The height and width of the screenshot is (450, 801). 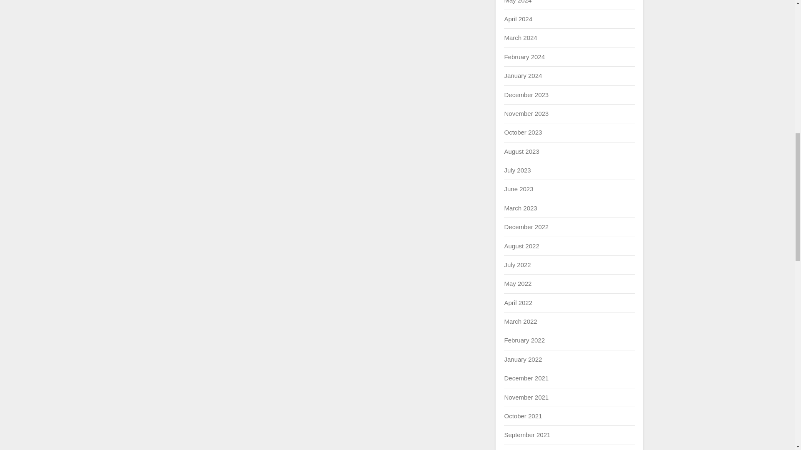 I want to click on June 2023, so click(x=518, y=189).